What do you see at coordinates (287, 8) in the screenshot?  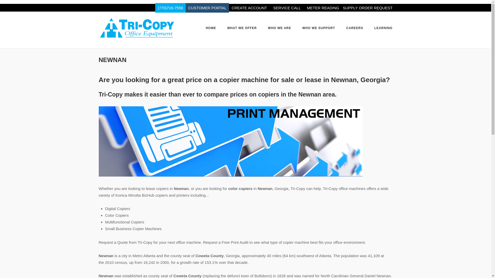 I see `SERVICE CALL` at bounding box center [287, 8].